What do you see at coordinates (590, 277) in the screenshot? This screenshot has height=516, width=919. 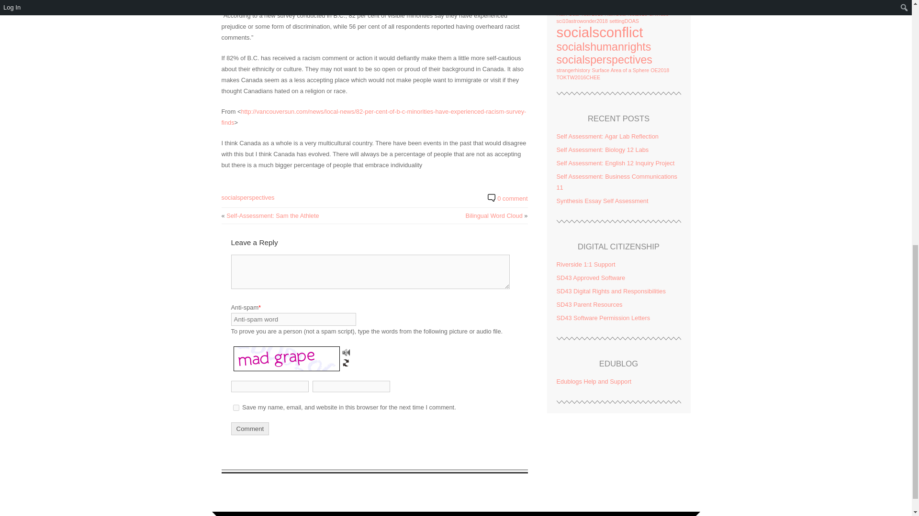 I see `District Approved Software and Permission Letters` at bounding box center [590, 277].